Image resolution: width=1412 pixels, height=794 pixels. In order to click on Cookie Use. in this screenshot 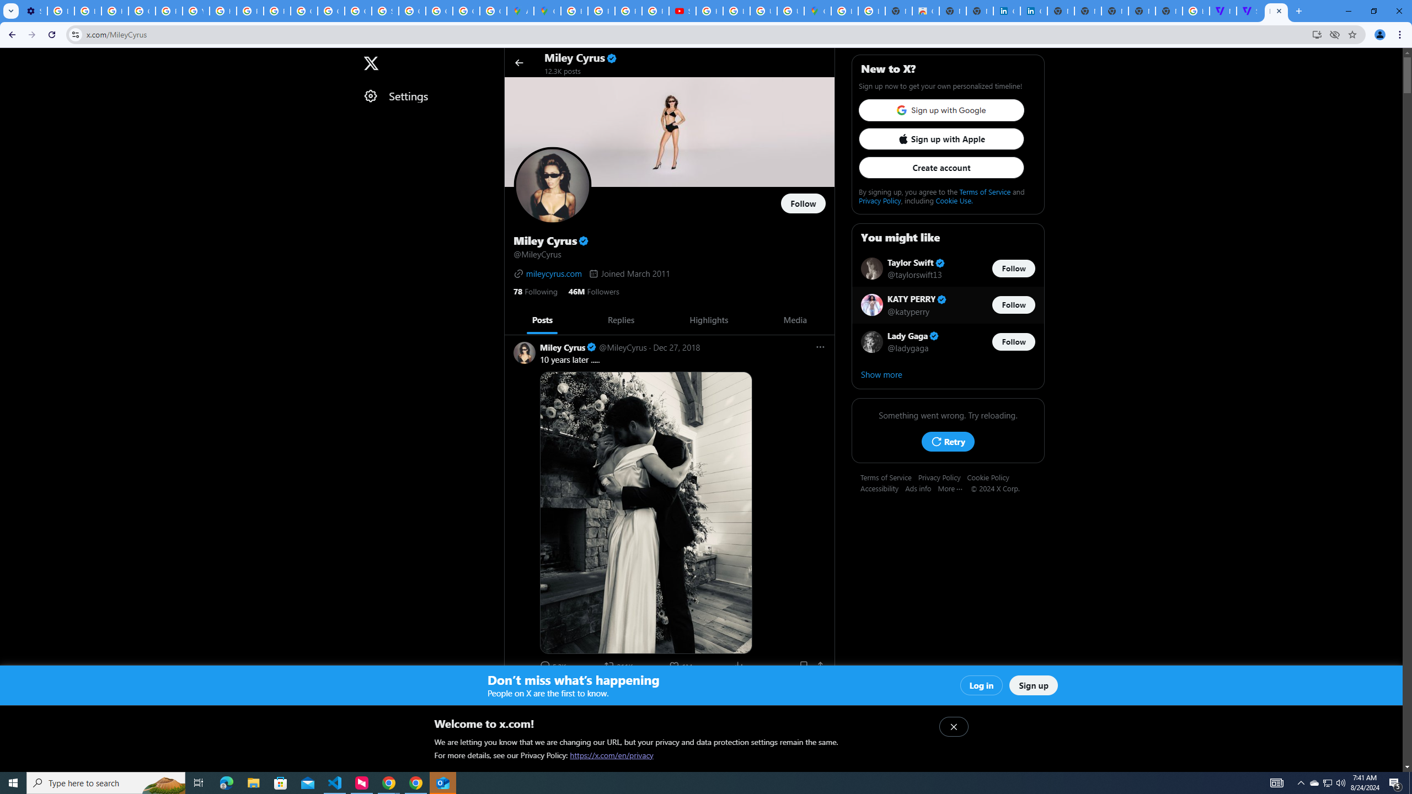, I will do `click(953, 200)`.